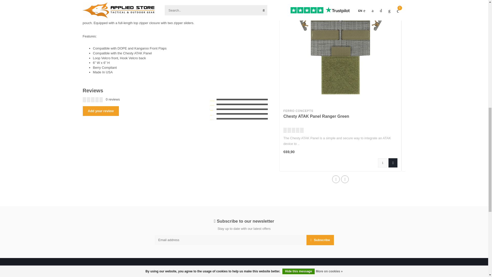 The height and width of the screenshot is (277, 492). What do you see at coordinates (316, 116) in the screenshot?
I see `Ferro Concepts Chesty ATAK Panel Ranger Green` at bounding box center [316, 116].